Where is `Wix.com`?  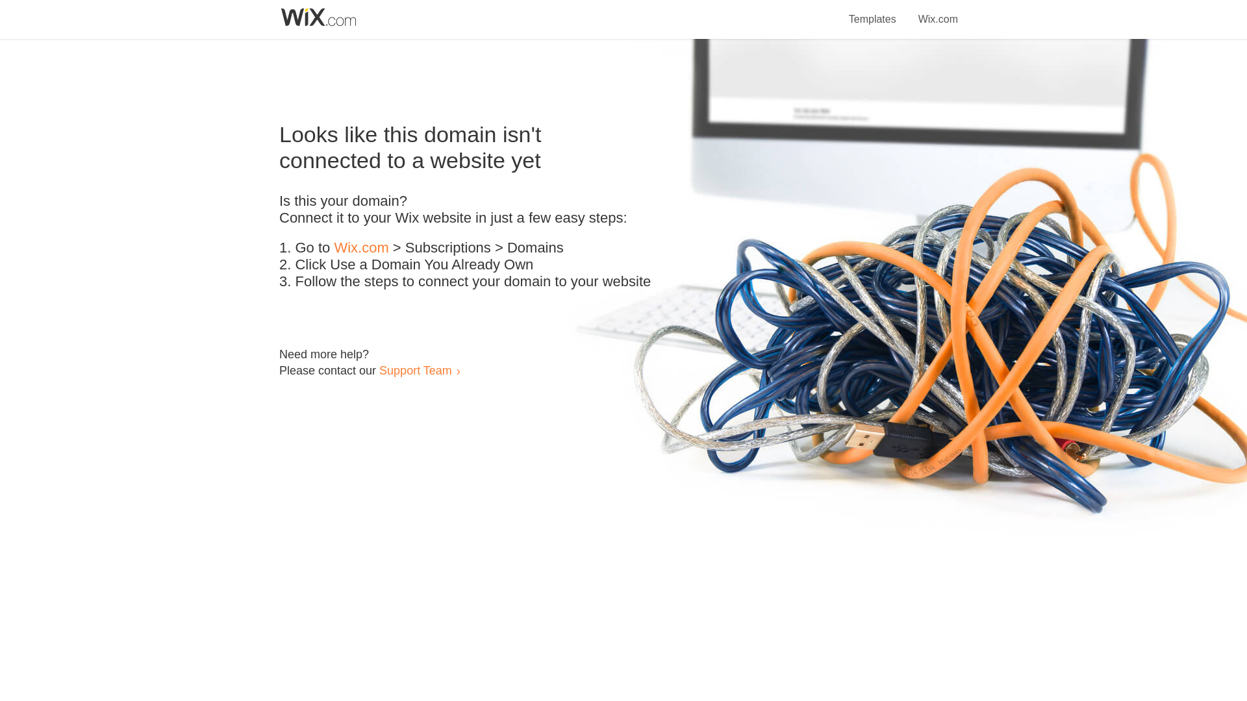 Wix.com is located at coordinates (361, 248).